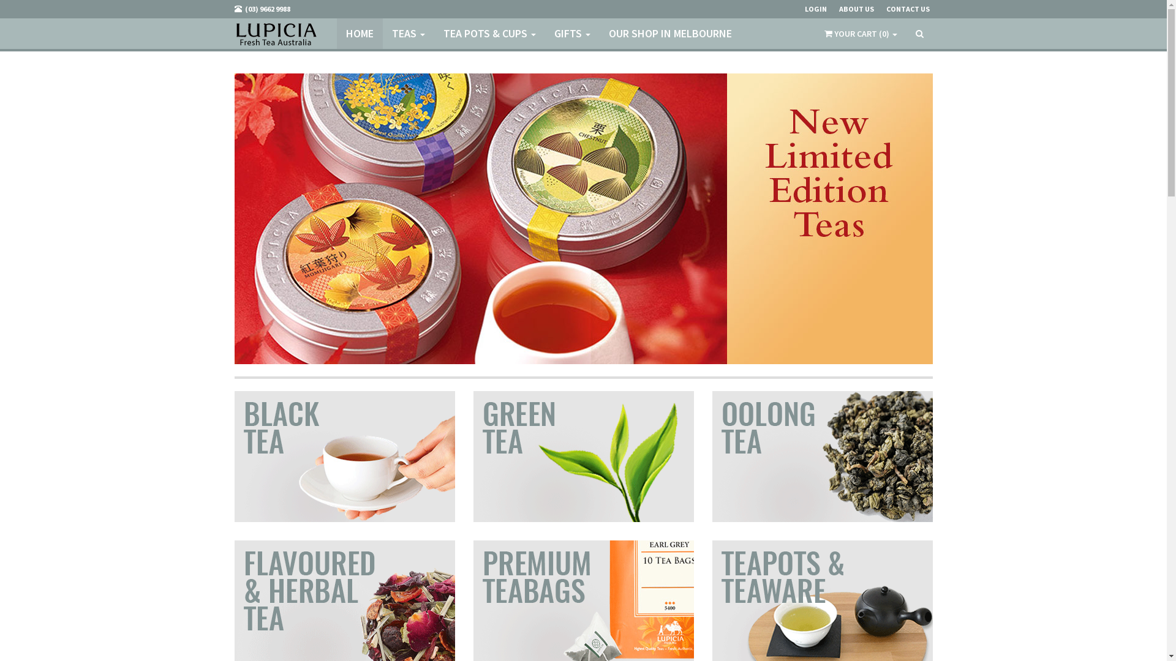  I want to click on TEAS, so click(408, 34).